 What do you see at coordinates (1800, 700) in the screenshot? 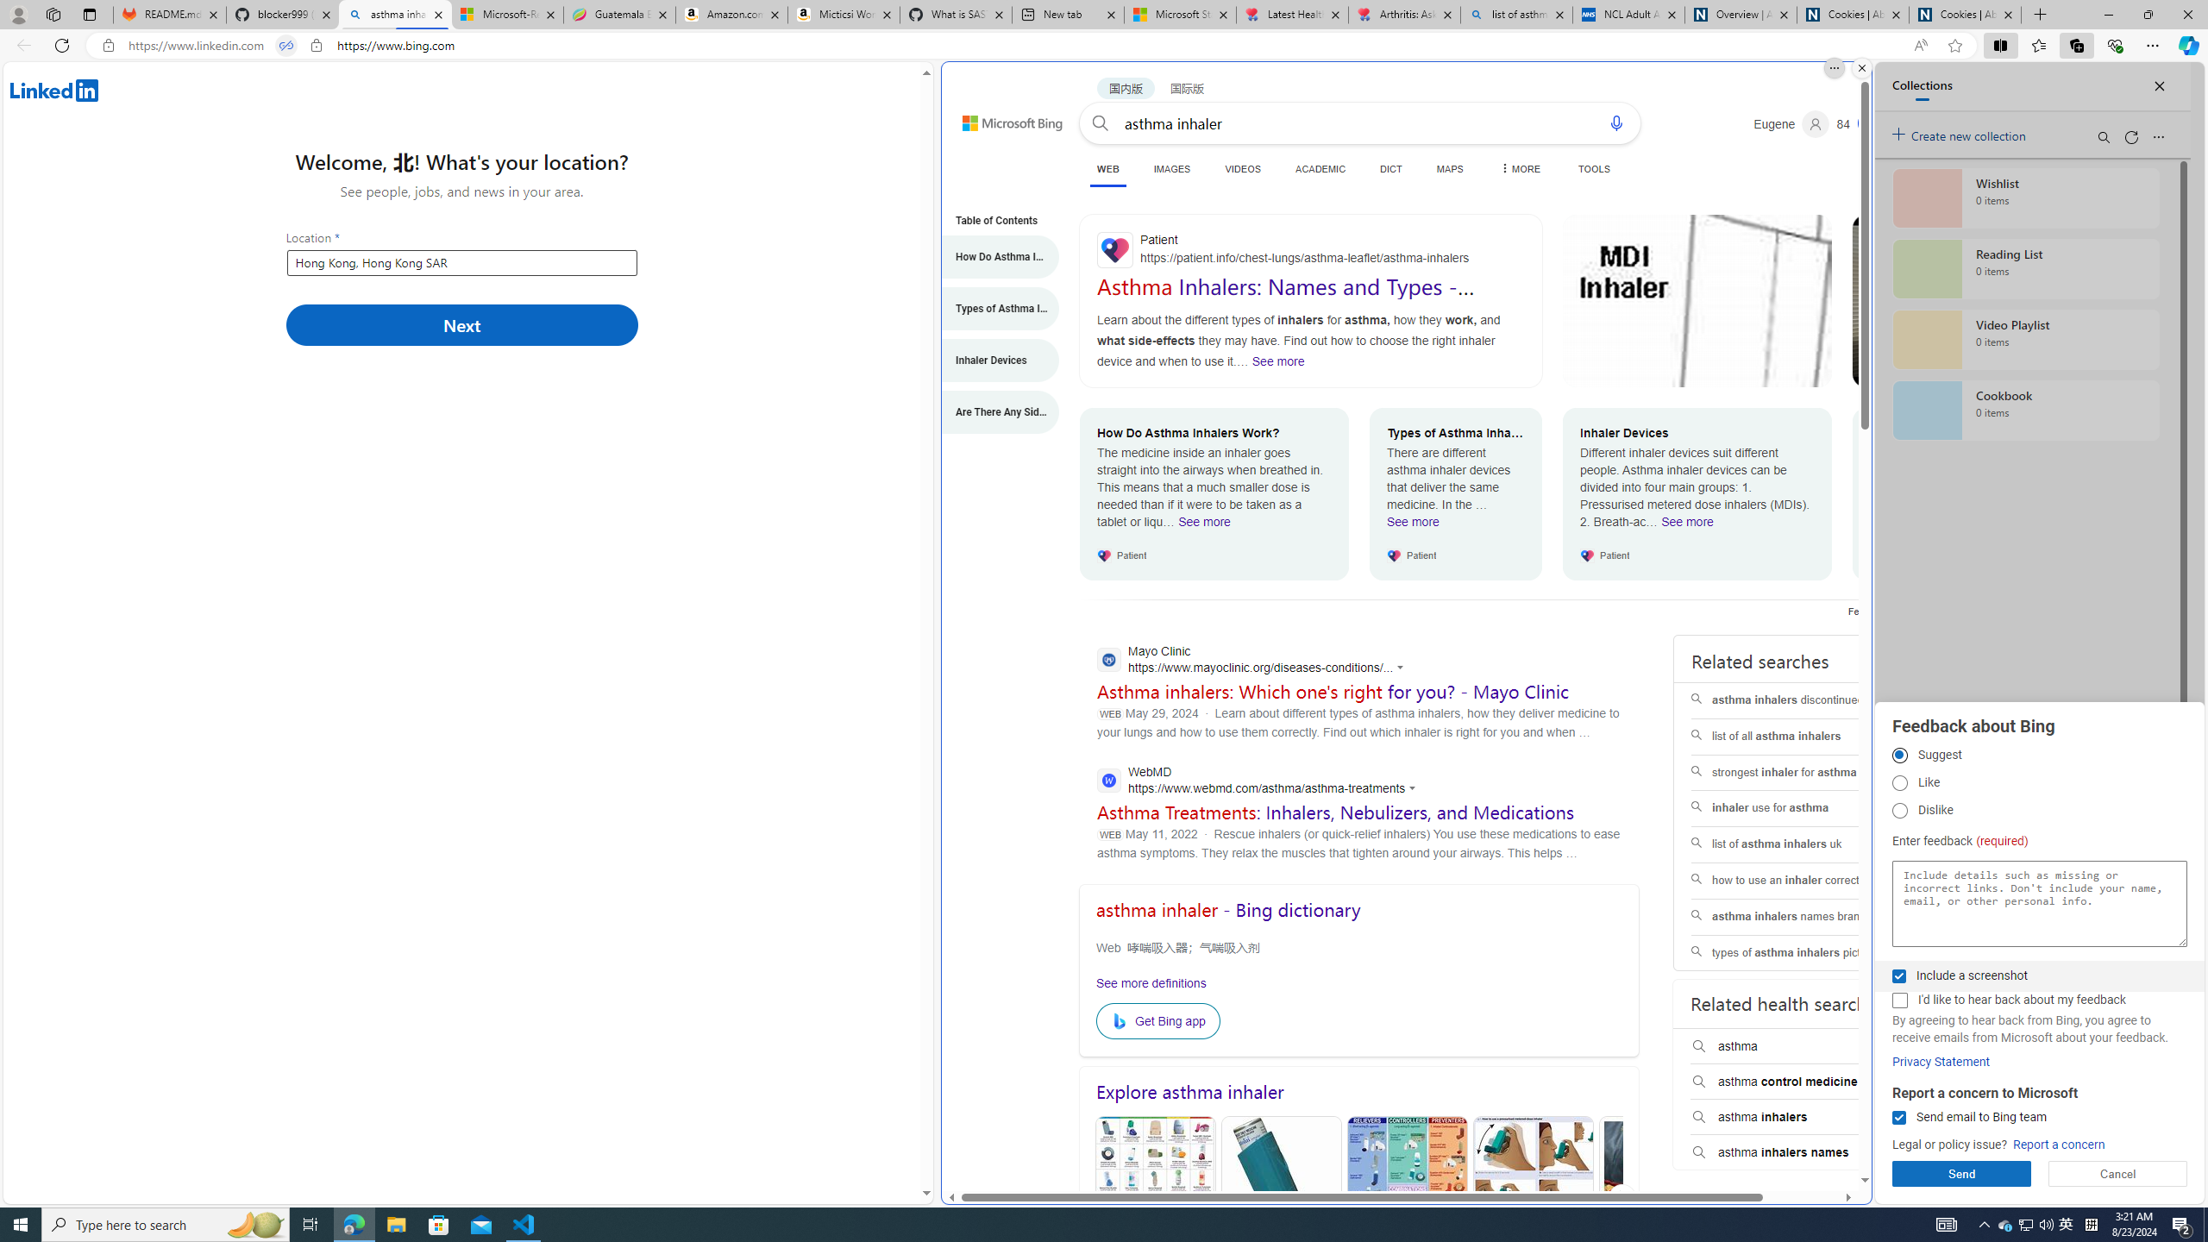
I see `asthma inhalers discontinued` at bounding box center [1800, 700].